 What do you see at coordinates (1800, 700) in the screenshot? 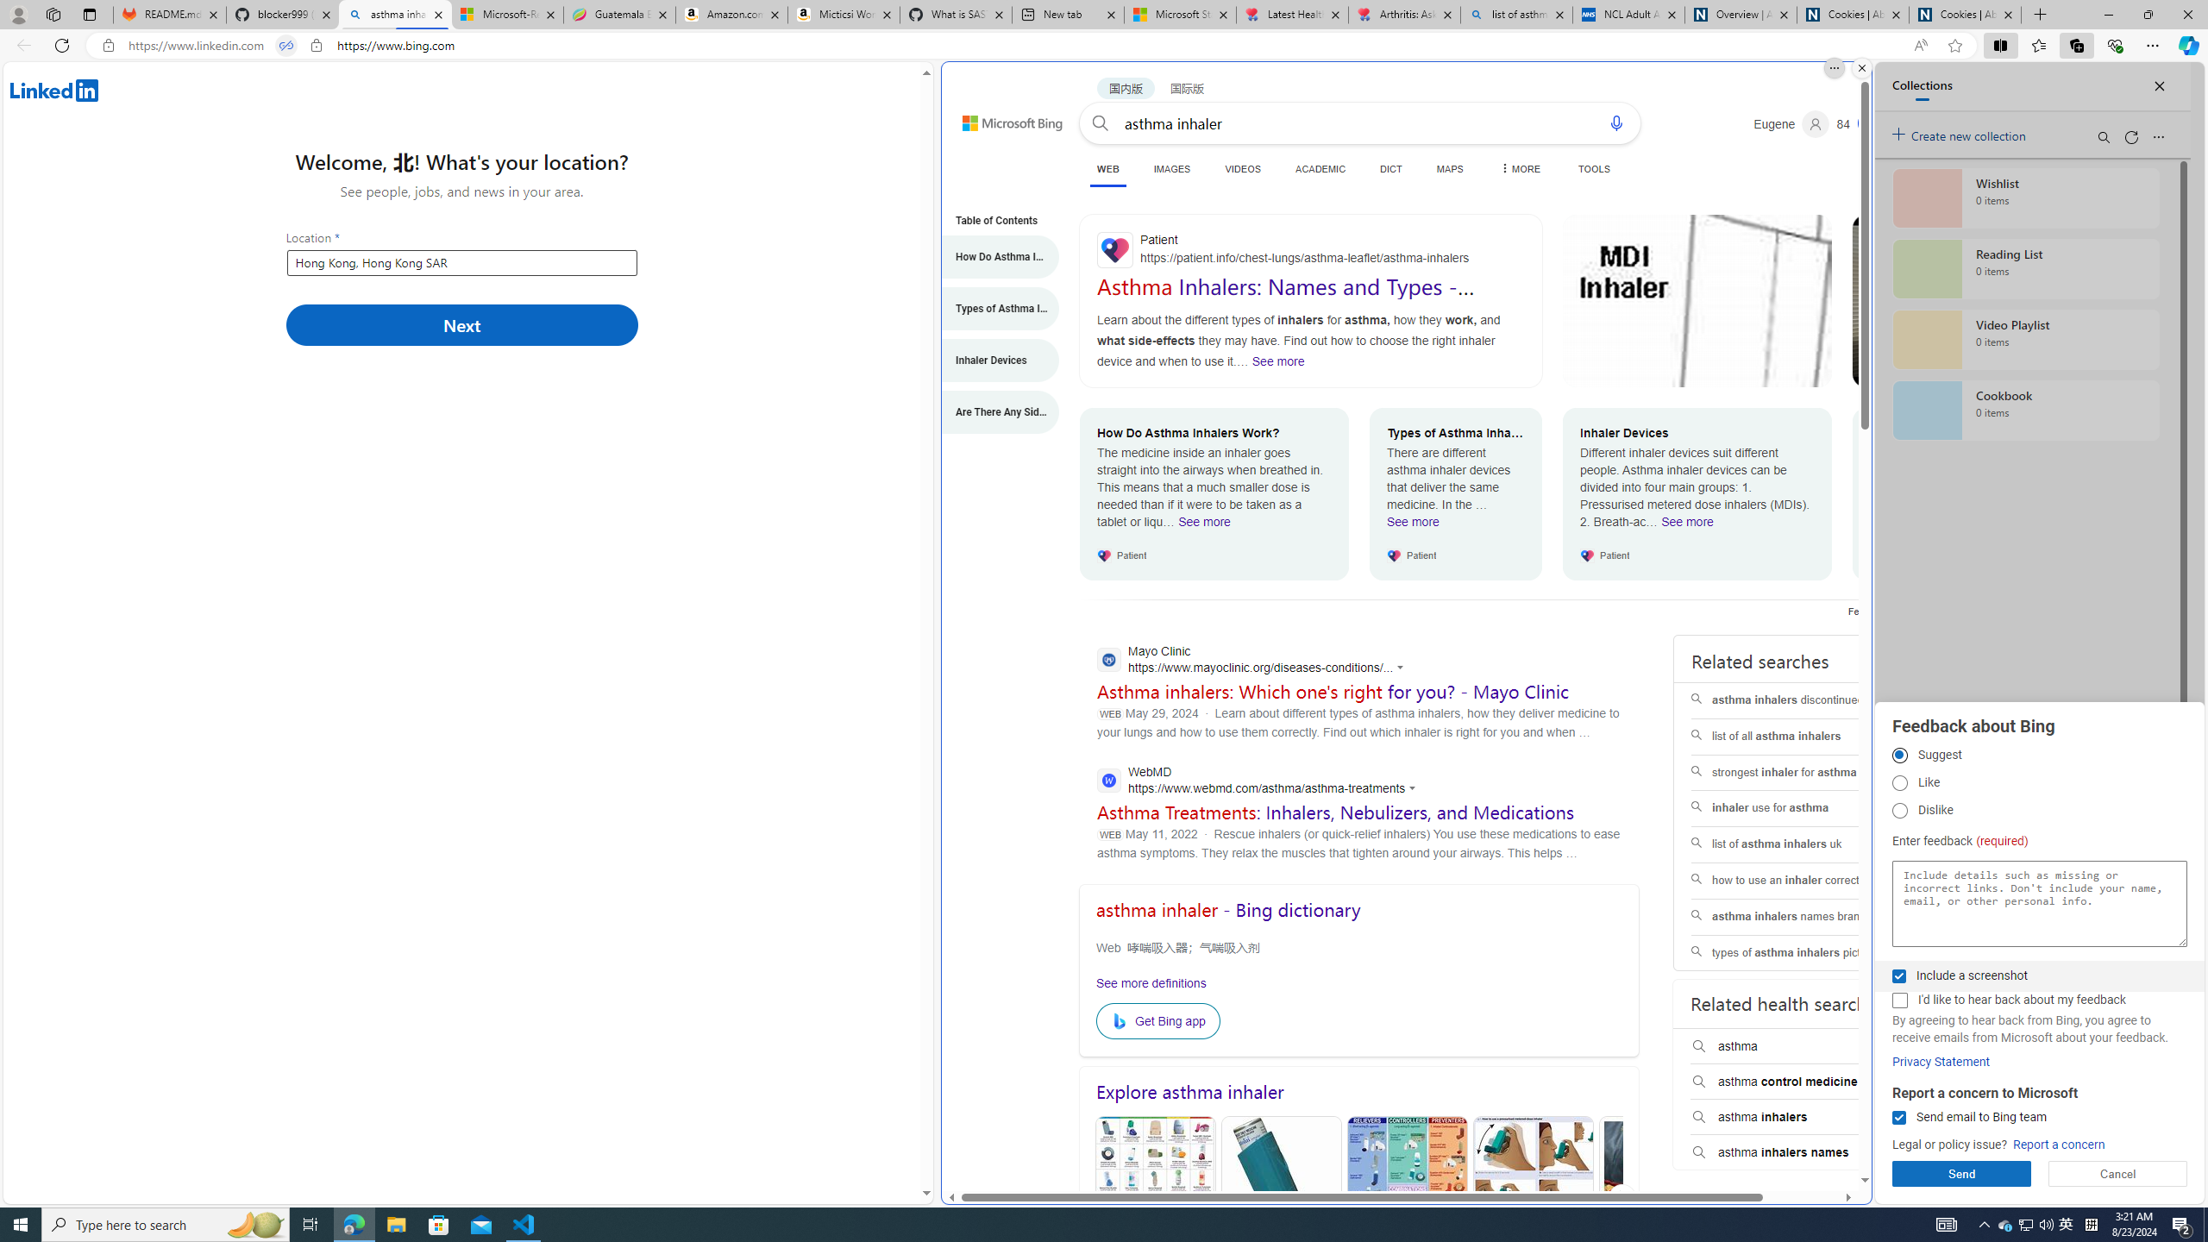
I see `asthma inhalers discontinued` at bounding box center [1800, 700].